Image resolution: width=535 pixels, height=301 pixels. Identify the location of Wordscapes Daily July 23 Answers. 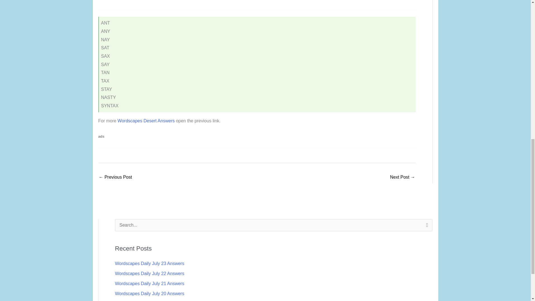
(149, 263).